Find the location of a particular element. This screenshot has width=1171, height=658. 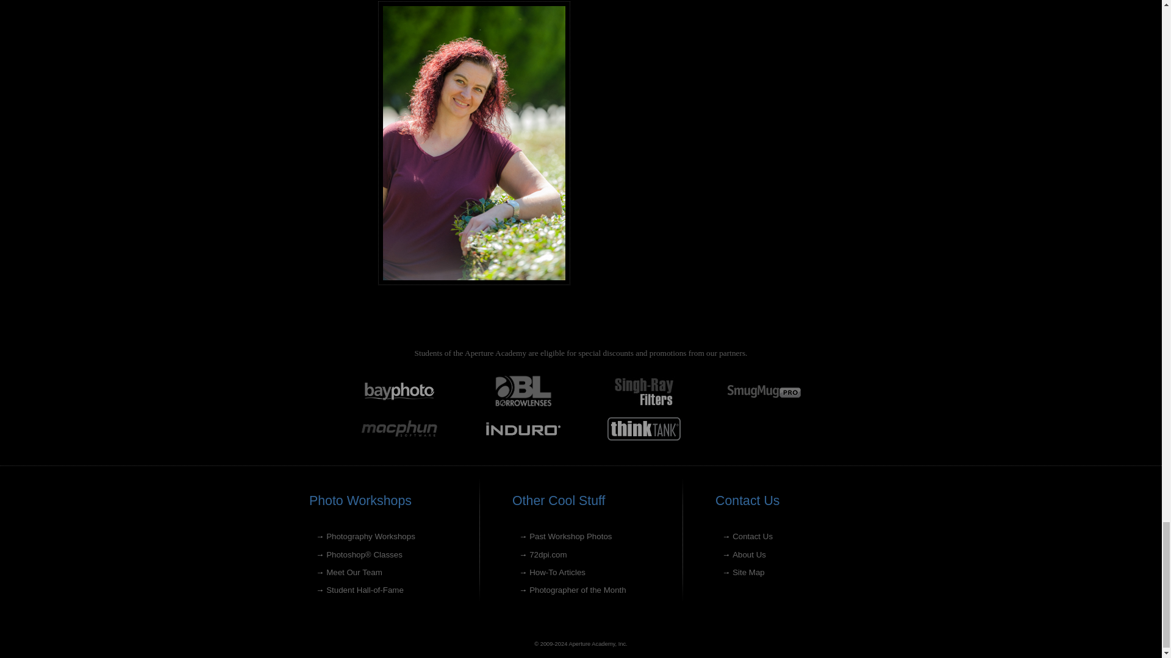

Site Map is located at coordinates (748, 573).